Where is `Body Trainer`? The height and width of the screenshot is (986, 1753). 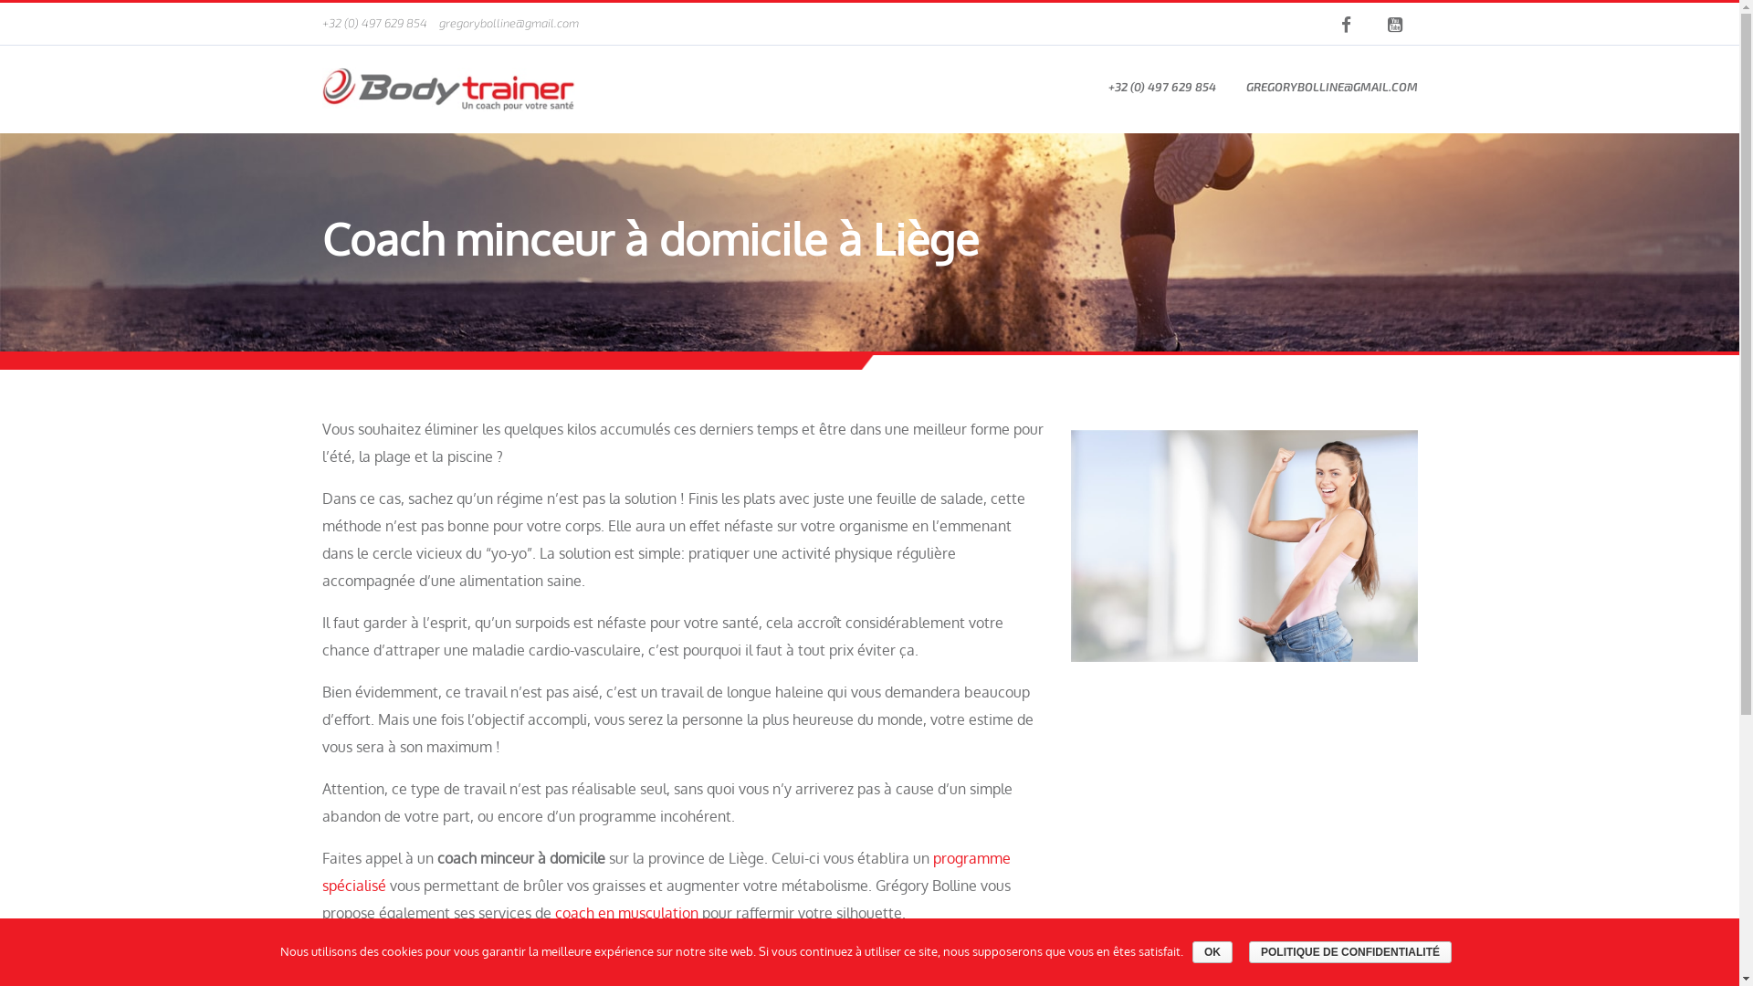 Body Trainer is located at coordinates (448, 89).